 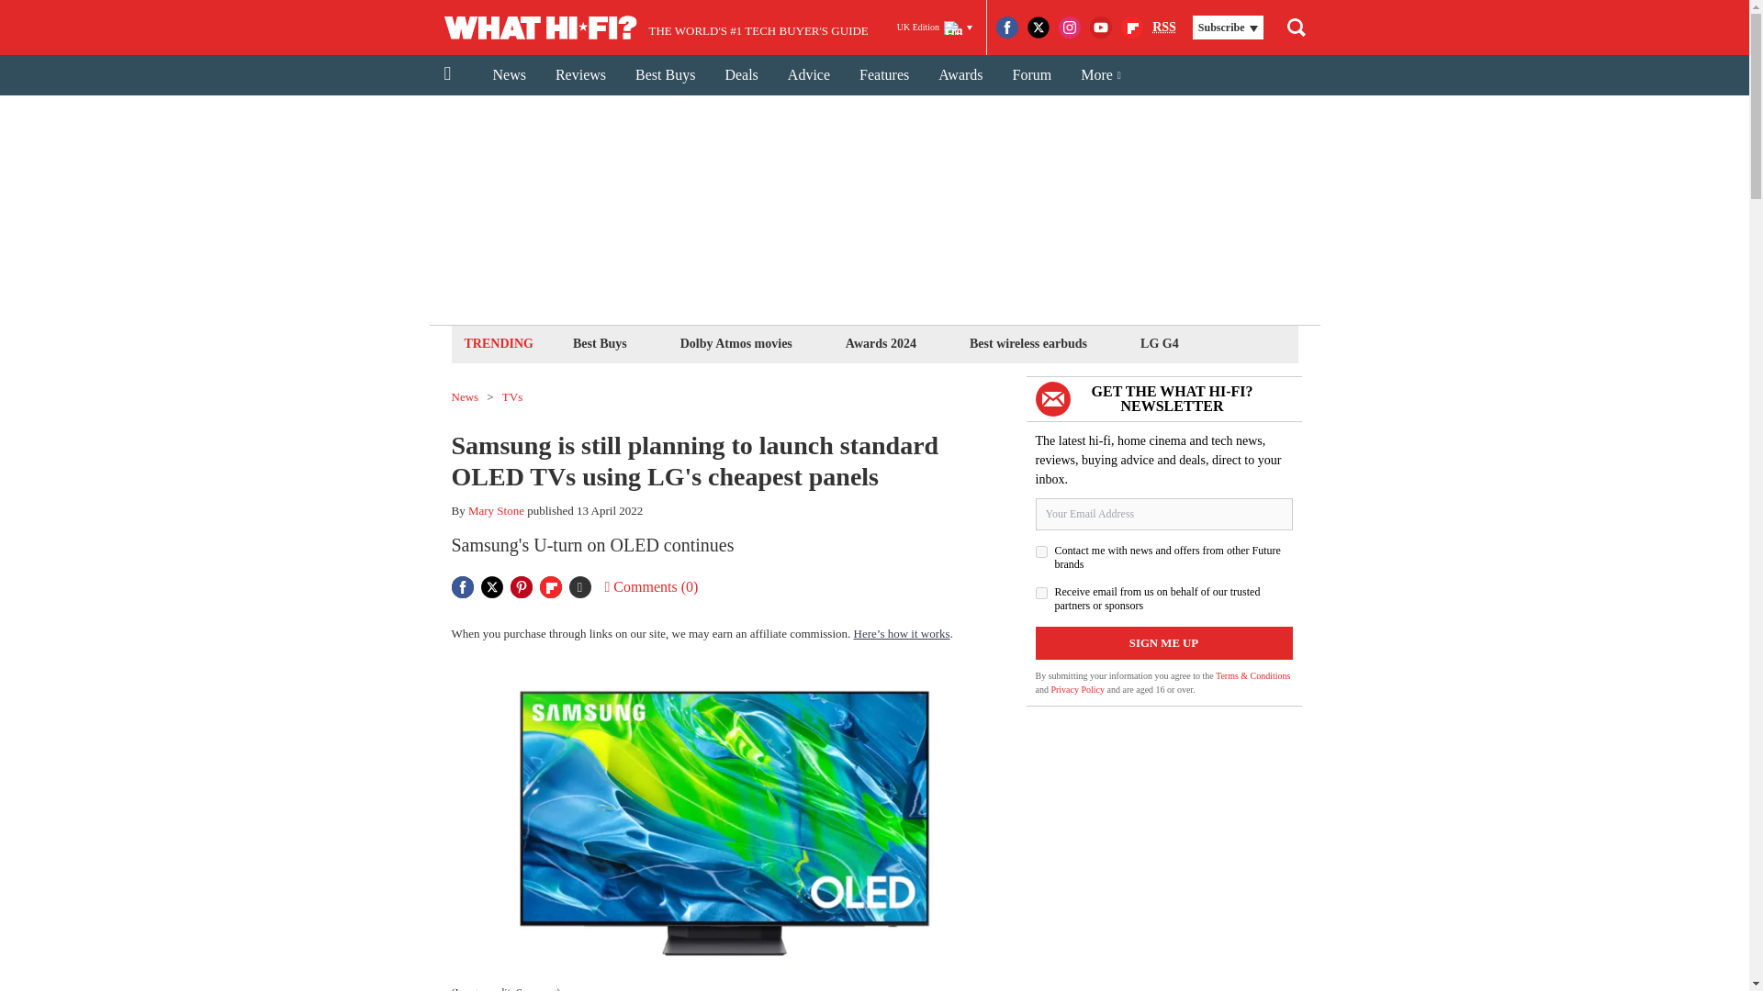 I want to click on on, so click(x=1041, y=593).